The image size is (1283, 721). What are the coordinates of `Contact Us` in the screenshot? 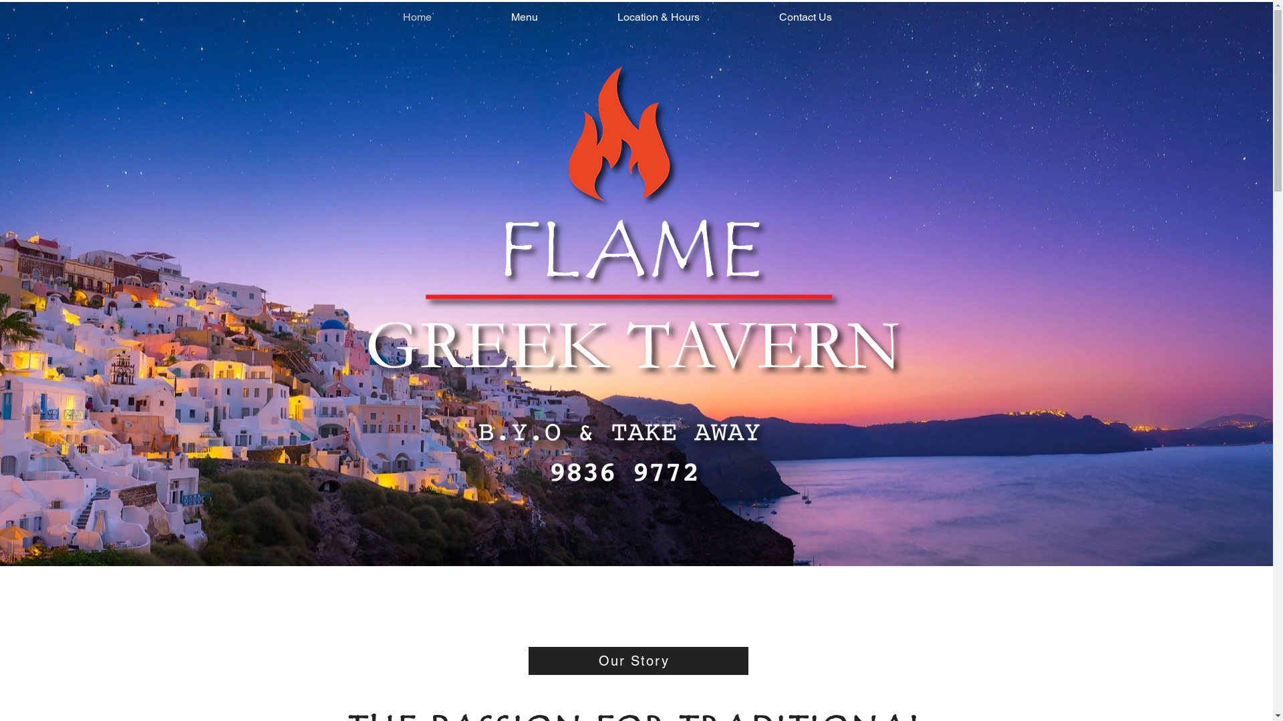 It's located at (805, 17).